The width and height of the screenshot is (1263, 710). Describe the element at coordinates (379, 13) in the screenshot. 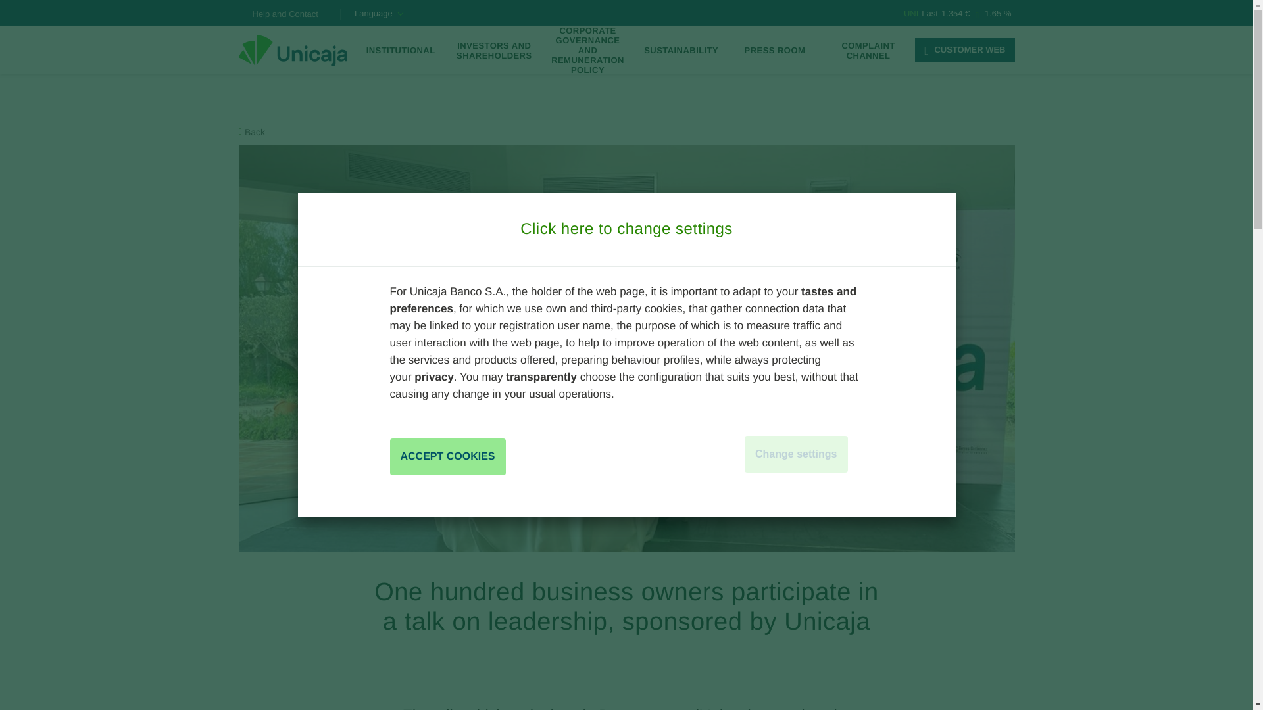

I see `Language` at that location.